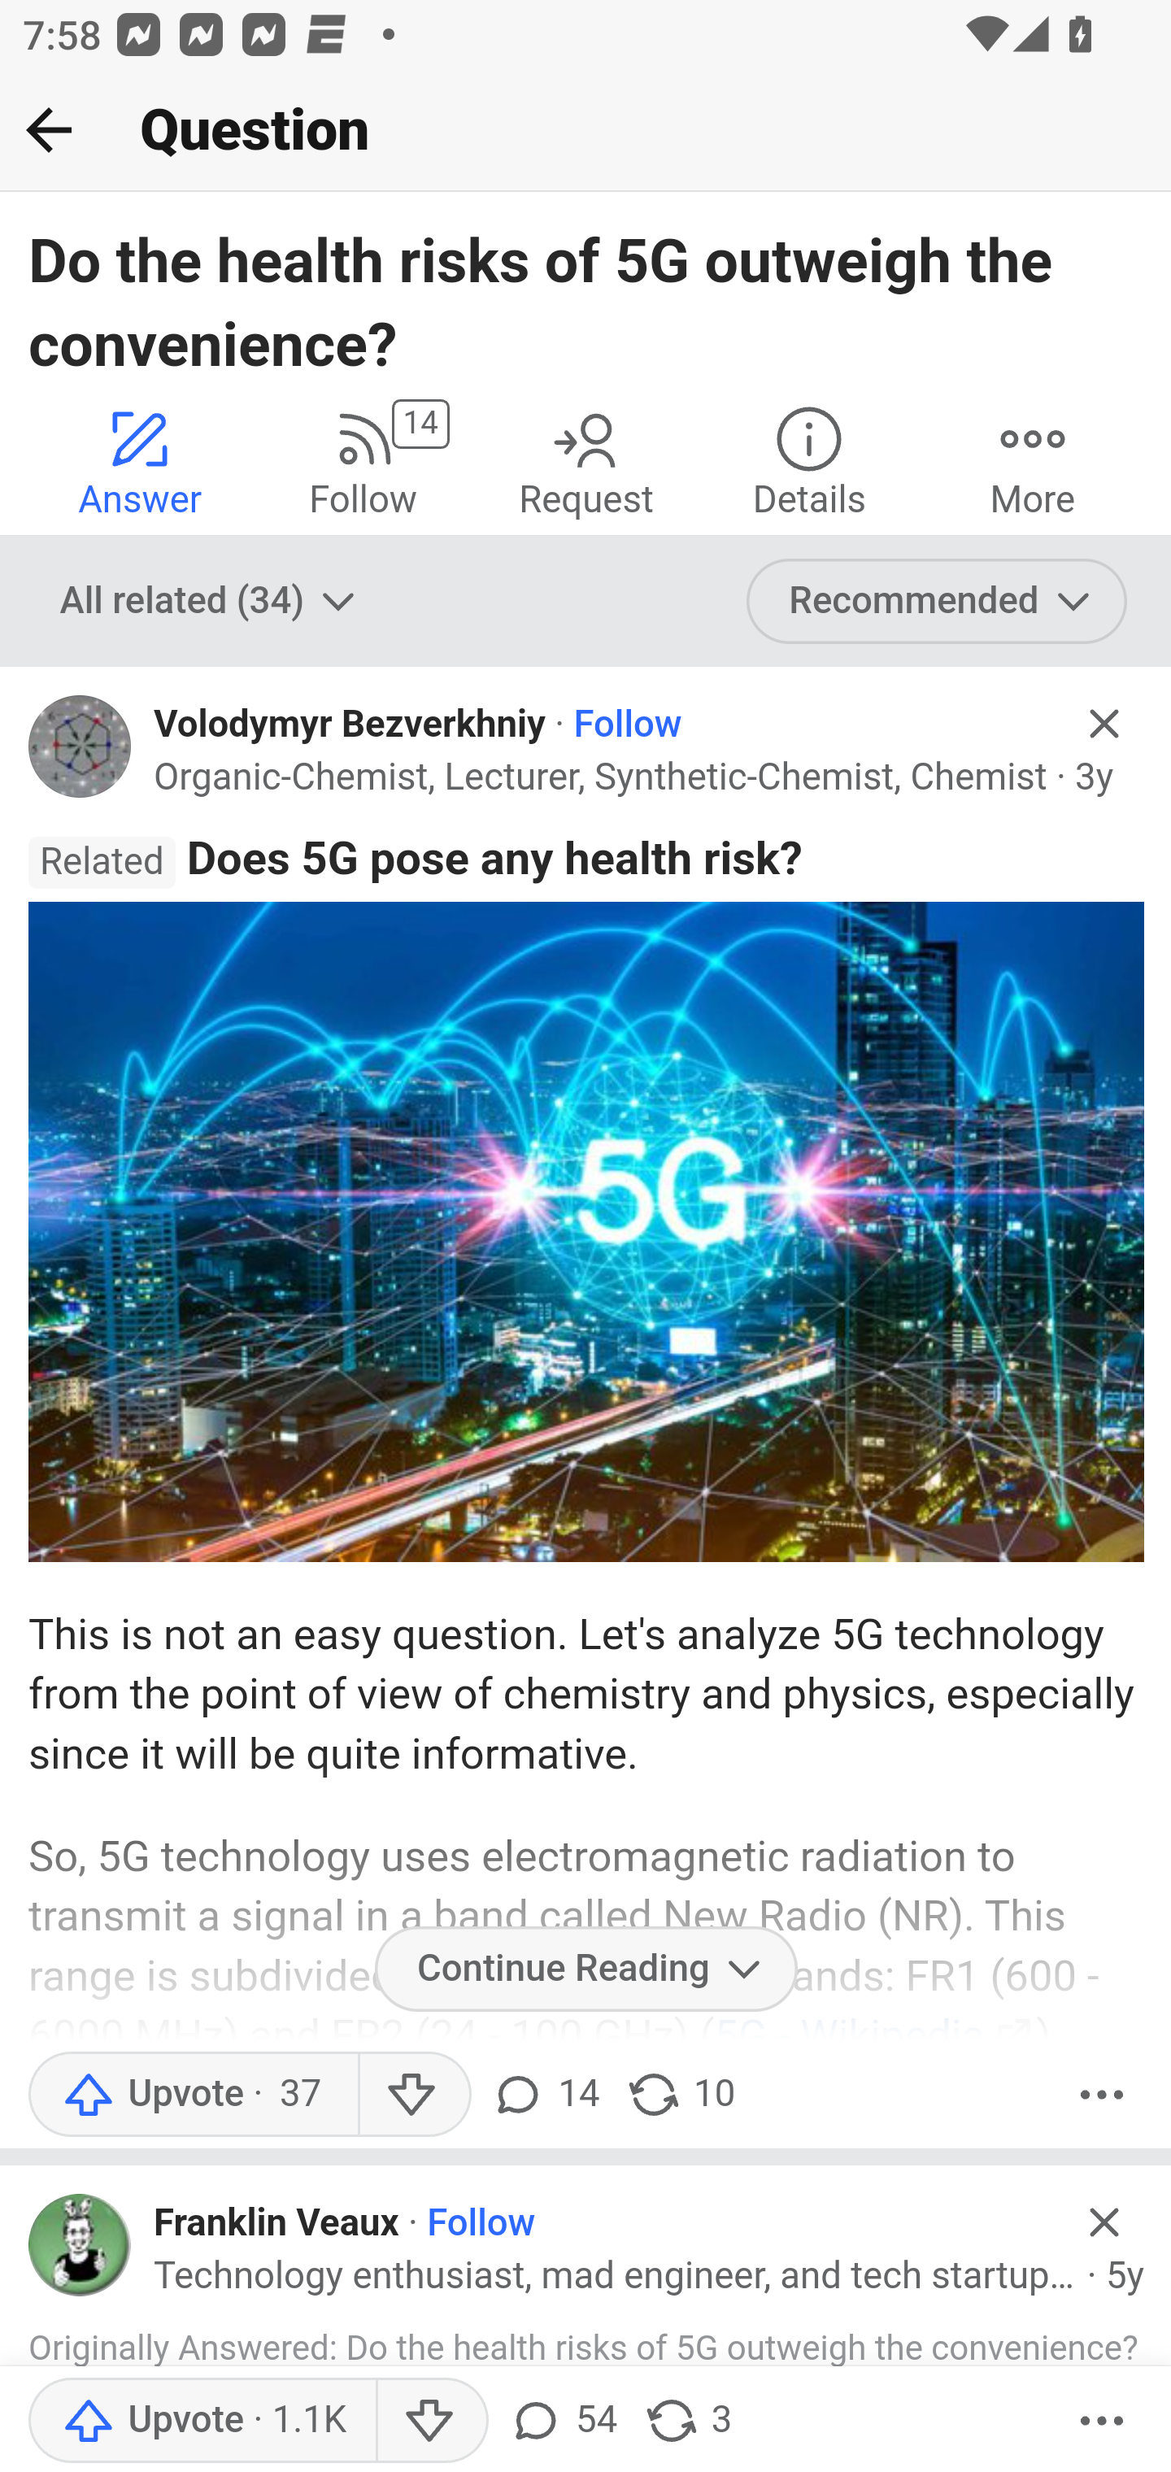 The width and height of the screenshot is (1171, 2472). What do you see at coordinates (276, 2223) in the screenshot?
I see `Franklin Veaux` at bounding box center [276, 2223].